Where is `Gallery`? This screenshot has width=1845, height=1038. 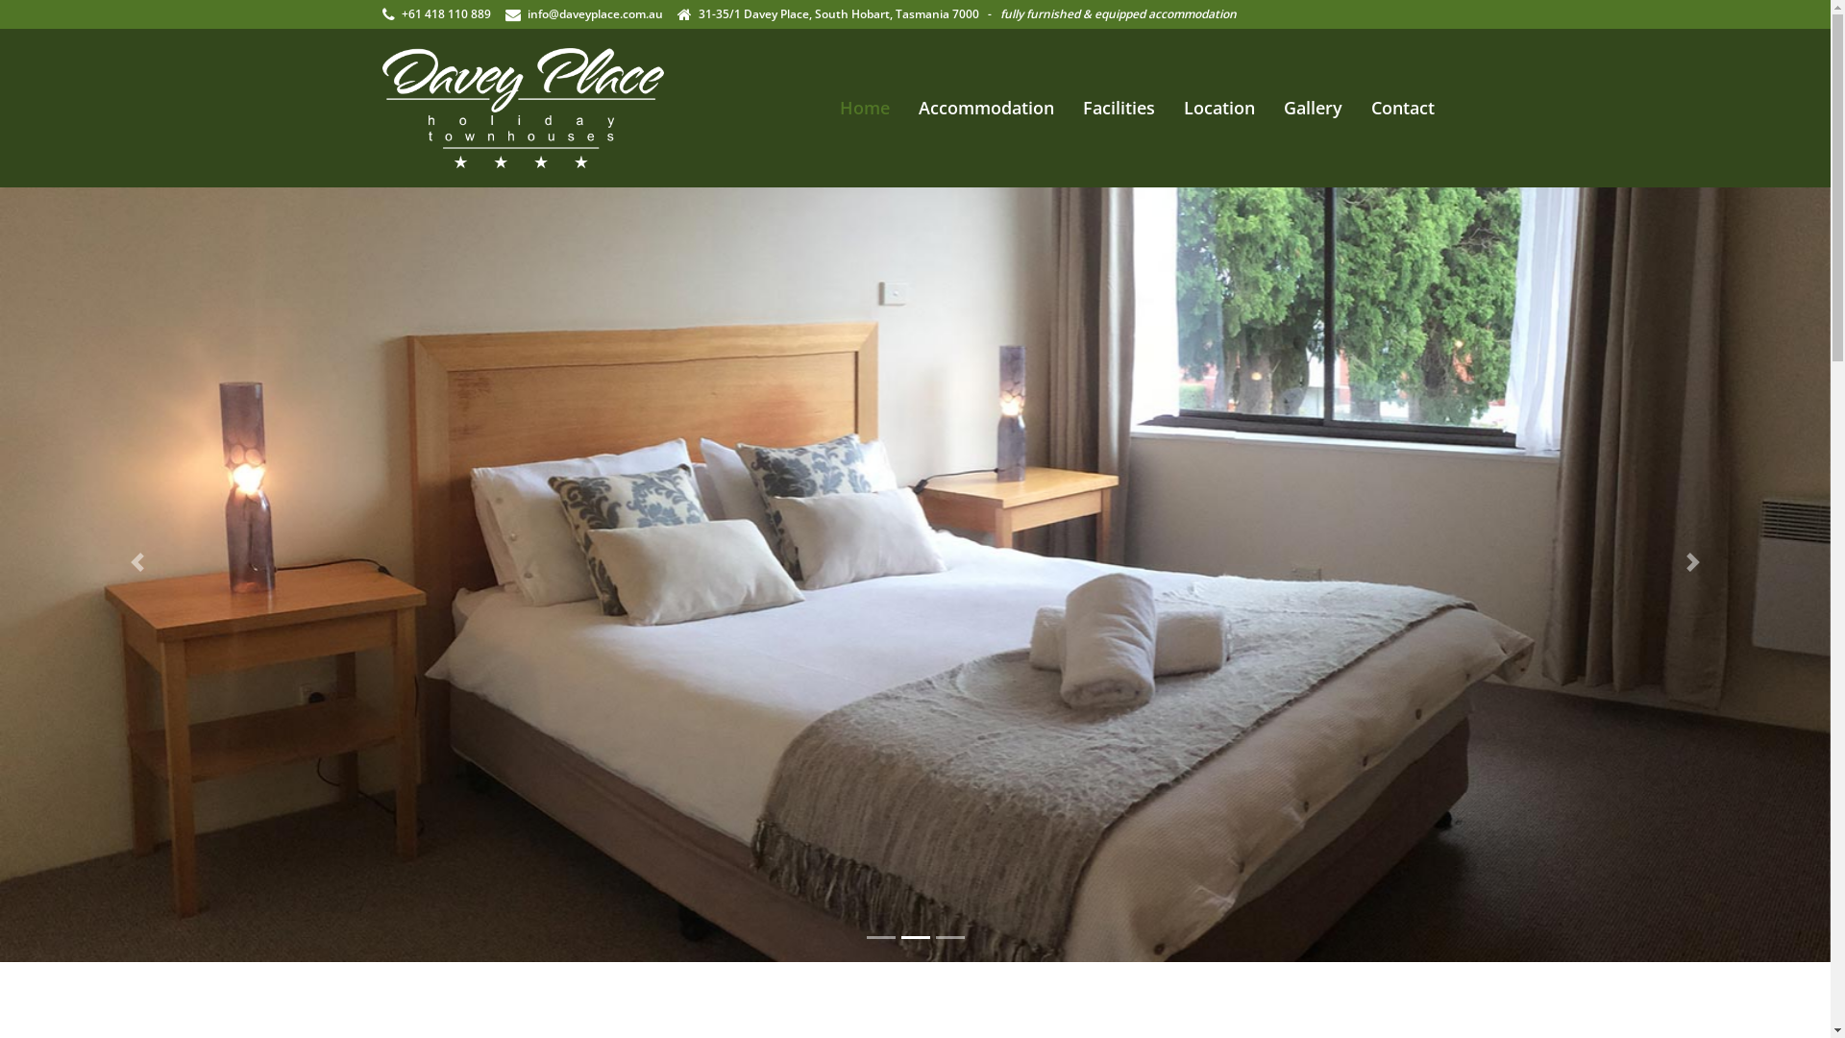 Gallery is located at coordinates (1313, 108).